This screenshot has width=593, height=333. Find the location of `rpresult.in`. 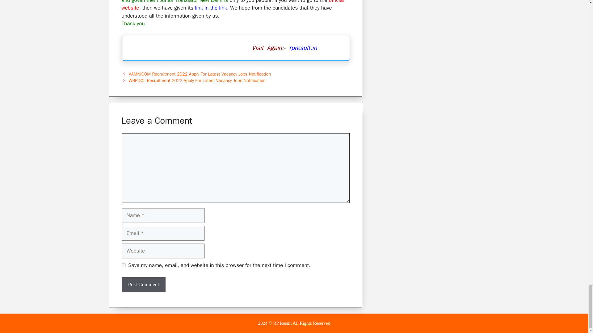

rpresult.in is located at coordinates (303, 47).